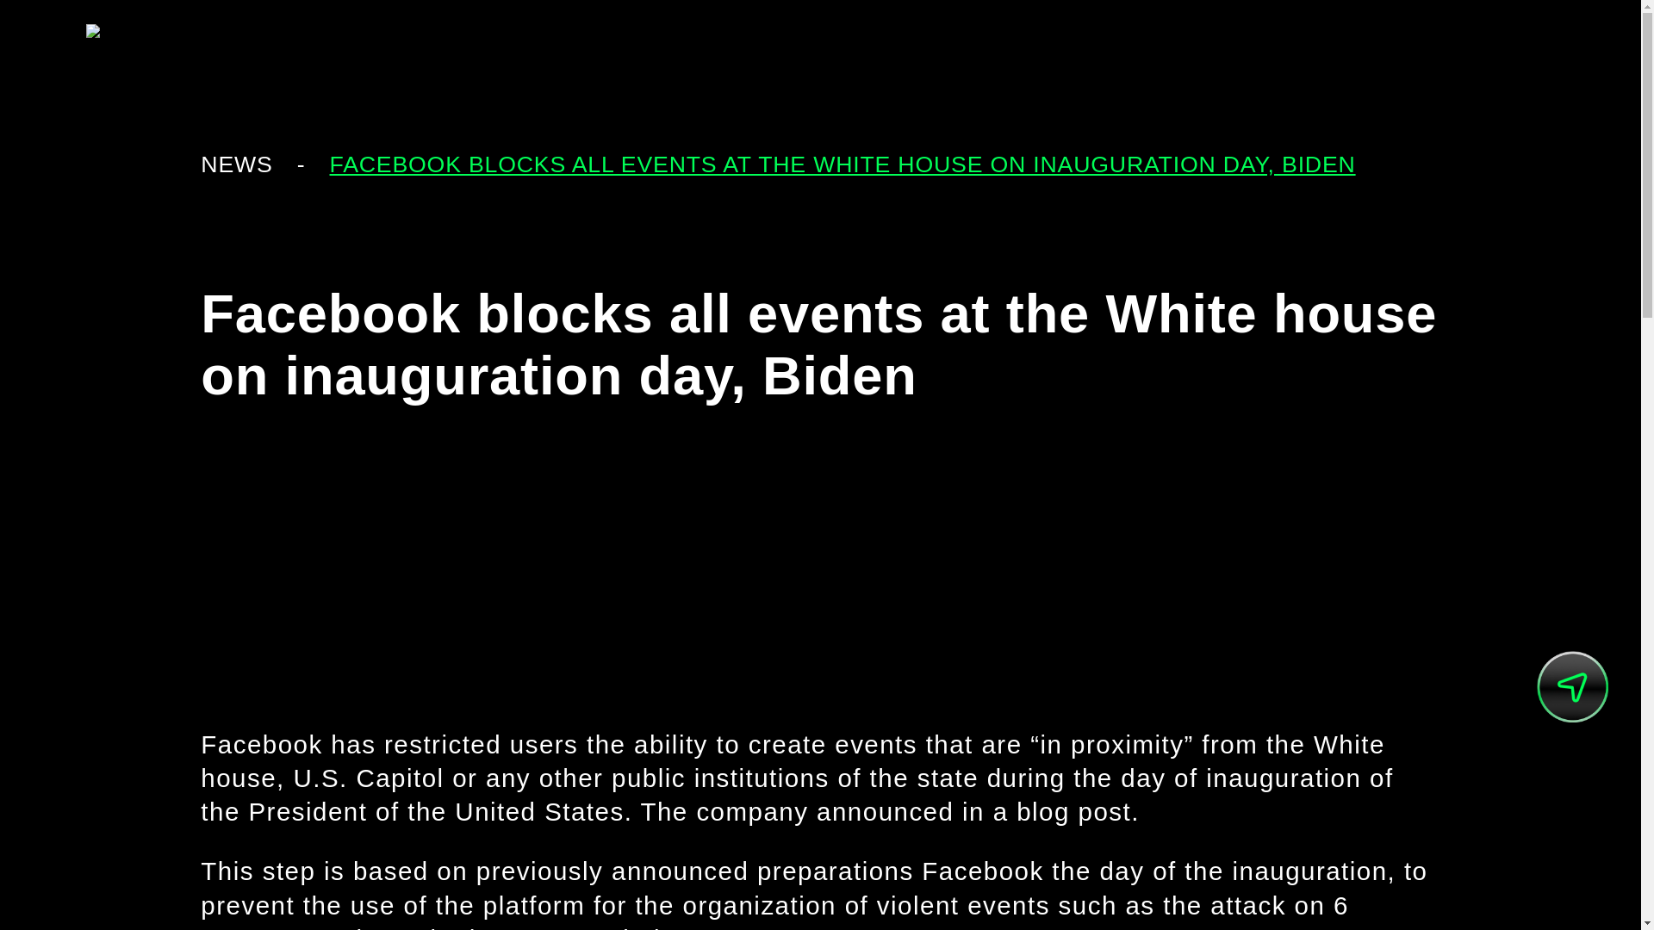  Describe the element at coordinates (236, 164) in the screenshot. I see `NEWS` at that location.